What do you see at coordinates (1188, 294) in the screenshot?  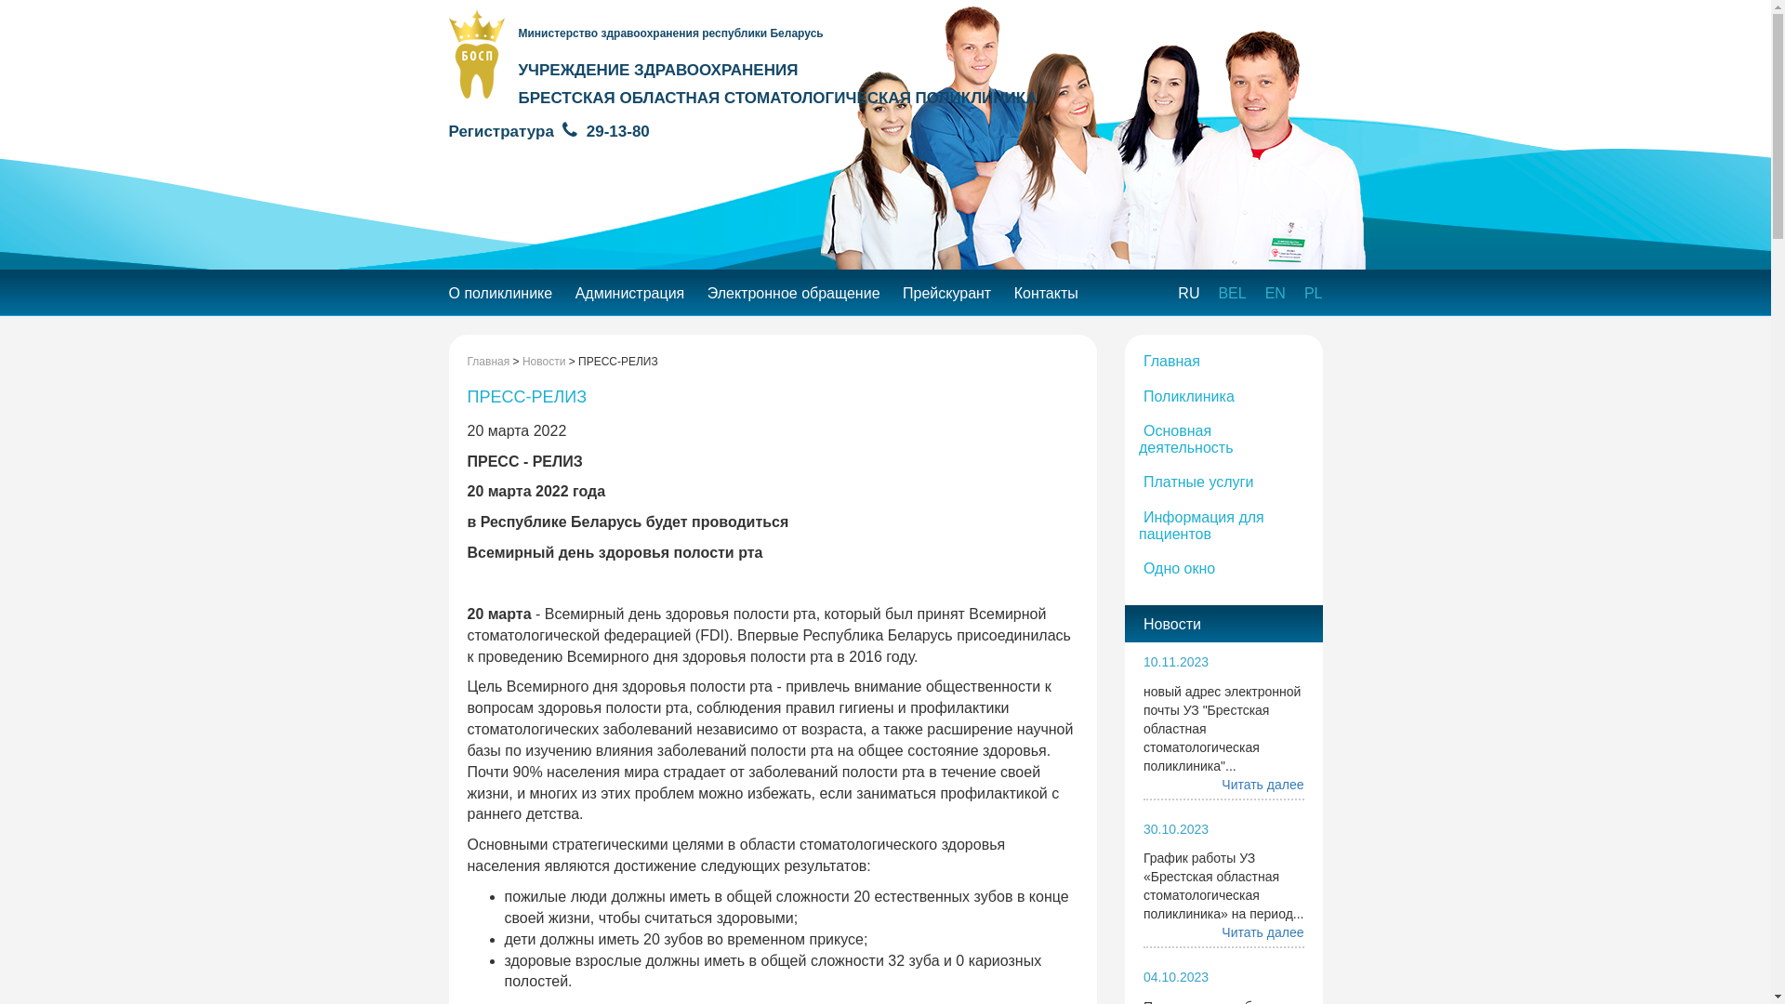 I see `RU` at bounding box center [1188, 294].